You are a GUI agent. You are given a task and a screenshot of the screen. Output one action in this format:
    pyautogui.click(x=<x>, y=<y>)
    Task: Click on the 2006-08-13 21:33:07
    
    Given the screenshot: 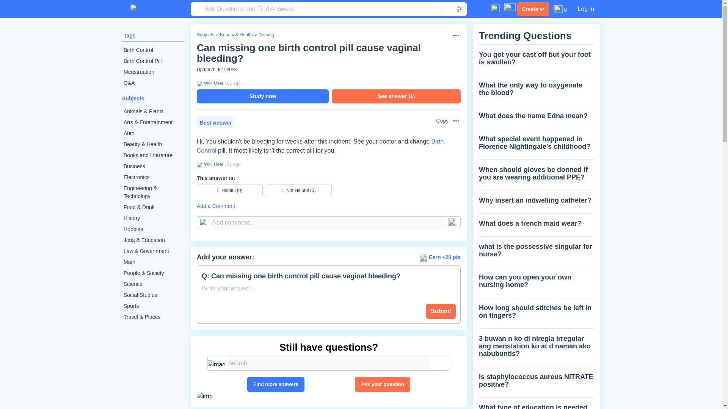 What is the action you would take?
    pyautogui.click(x=232, y=83)
    